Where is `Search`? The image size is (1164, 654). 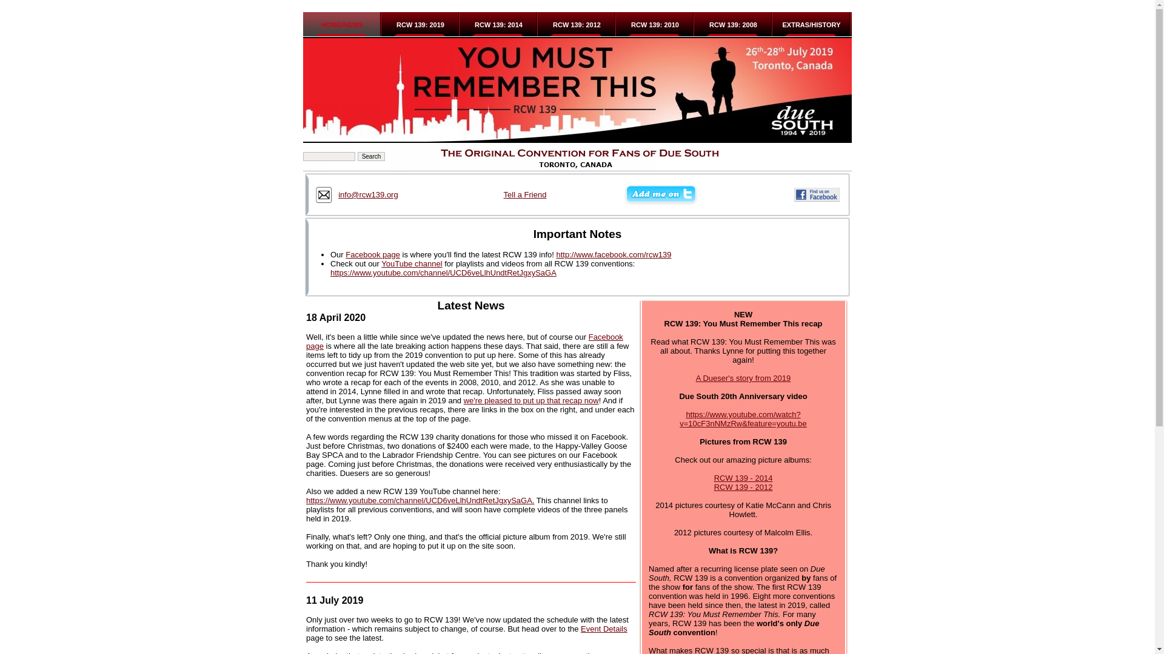
Search is located at coordinates (371, 156).